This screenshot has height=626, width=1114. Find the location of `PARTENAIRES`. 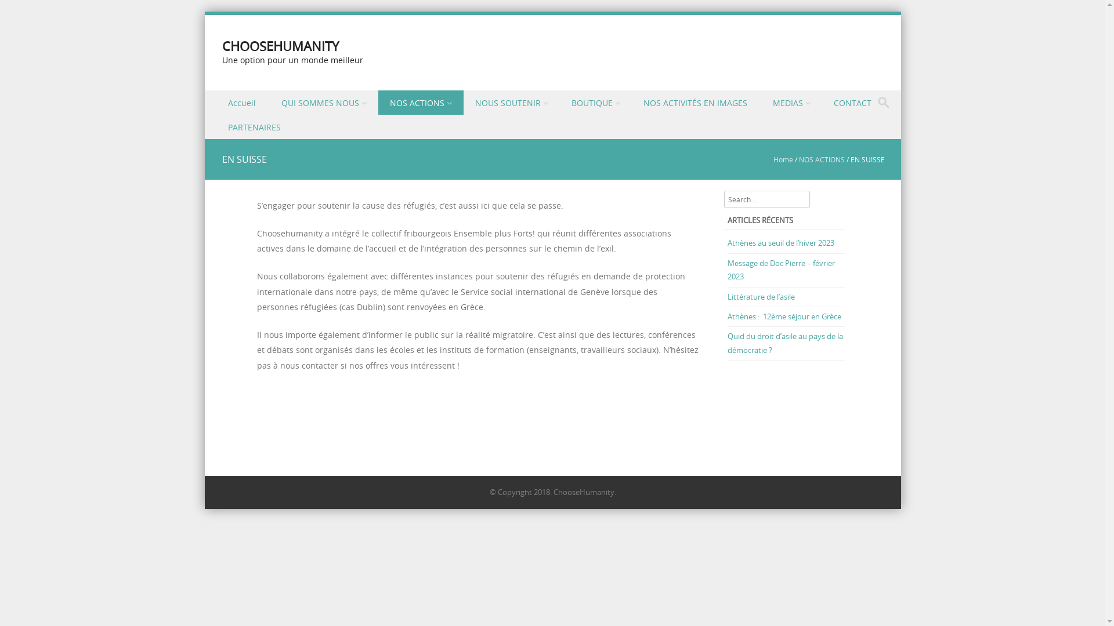

PARTENAIRES is located at coordinates (255, 127).